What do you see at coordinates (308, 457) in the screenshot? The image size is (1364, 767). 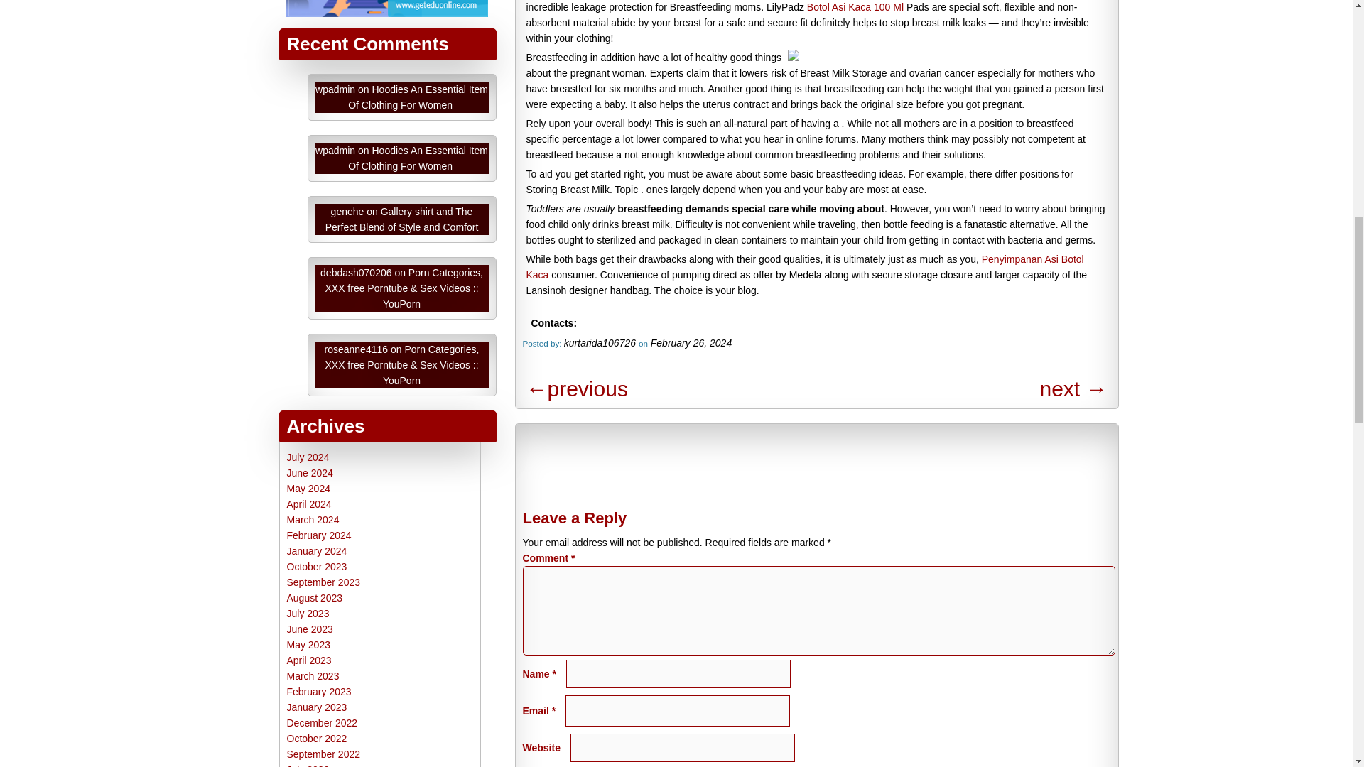 I see `July 2024` at bounding box center [308, 457].